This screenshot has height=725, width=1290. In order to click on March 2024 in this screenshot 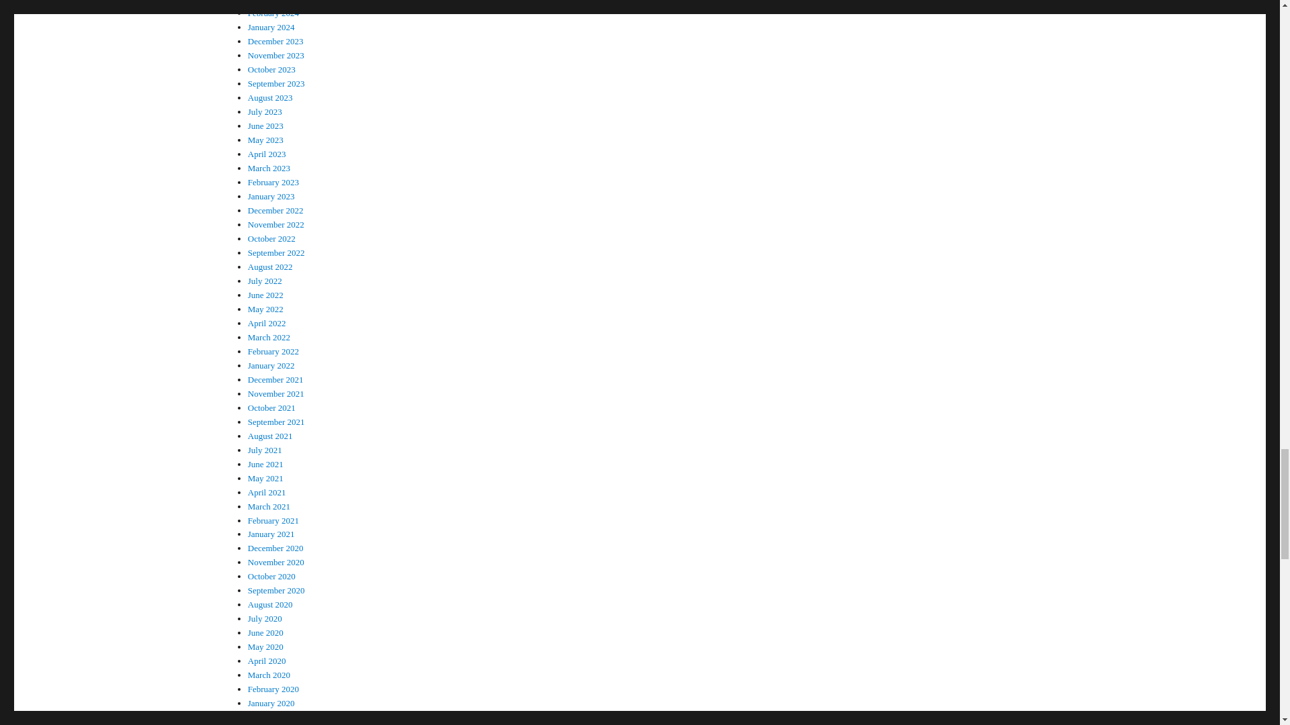, I will do `click(269, 2)`.